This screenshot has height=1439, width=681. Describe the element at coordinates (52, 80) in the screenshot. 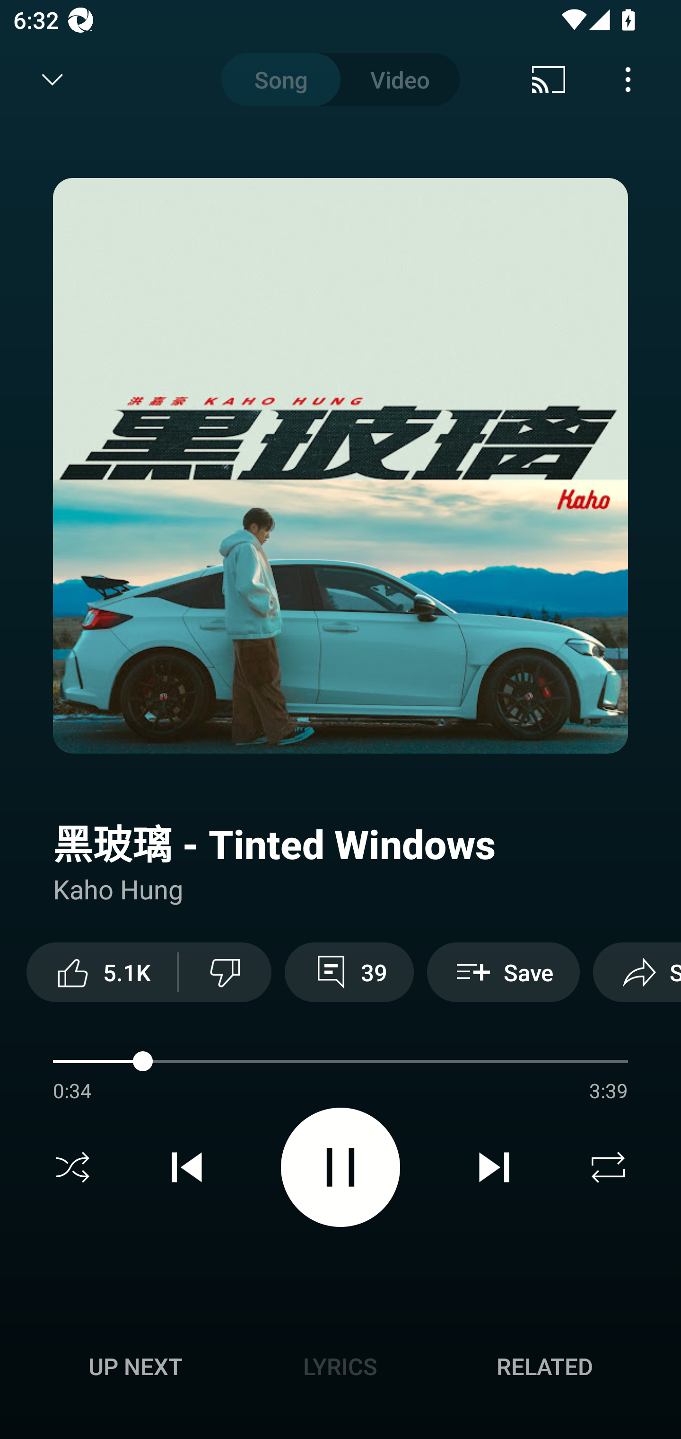

I see `Minimize` at that location.